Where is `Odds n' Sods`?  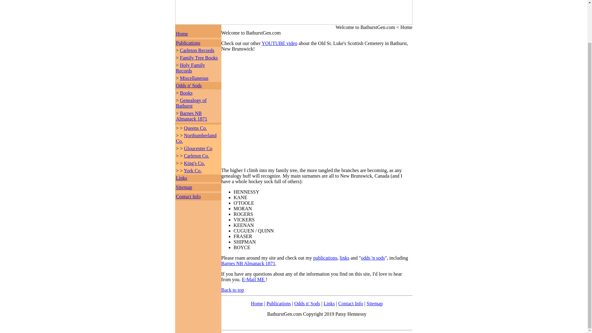 Odds n' Sods is located at coordinates (189, 85).